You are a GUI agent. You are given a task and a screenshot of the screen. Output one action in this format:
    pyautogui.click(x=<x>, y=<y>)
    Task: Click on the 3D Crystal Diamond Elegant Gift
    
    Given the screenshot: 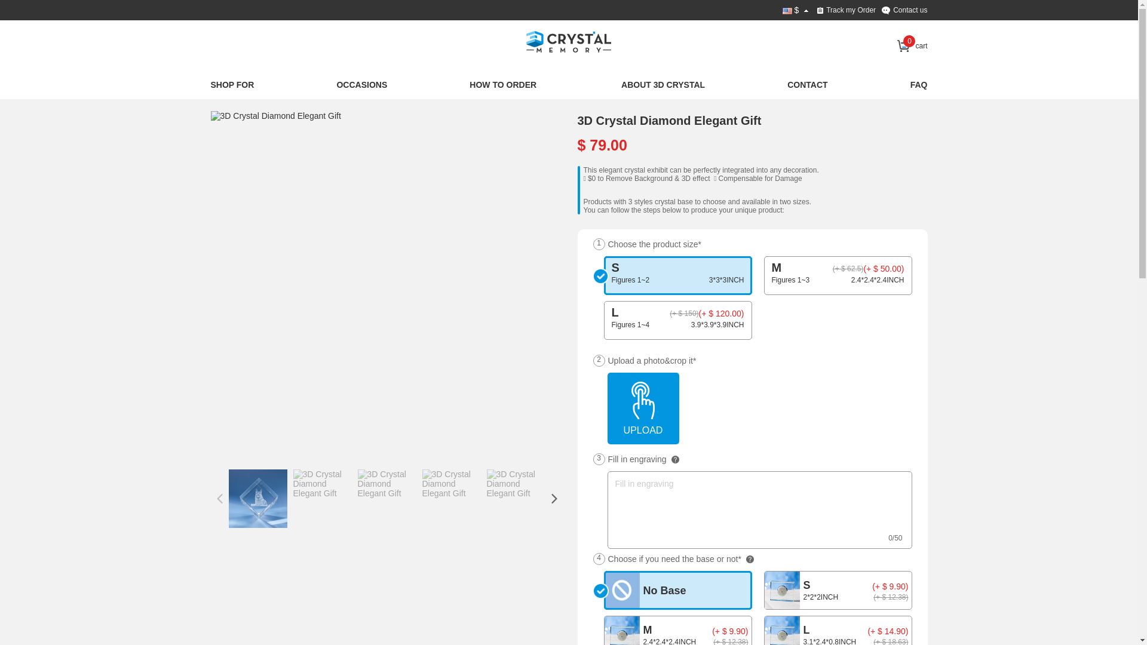 What is the action you would take?
    pyautogui.click(x=516, y=484)
    